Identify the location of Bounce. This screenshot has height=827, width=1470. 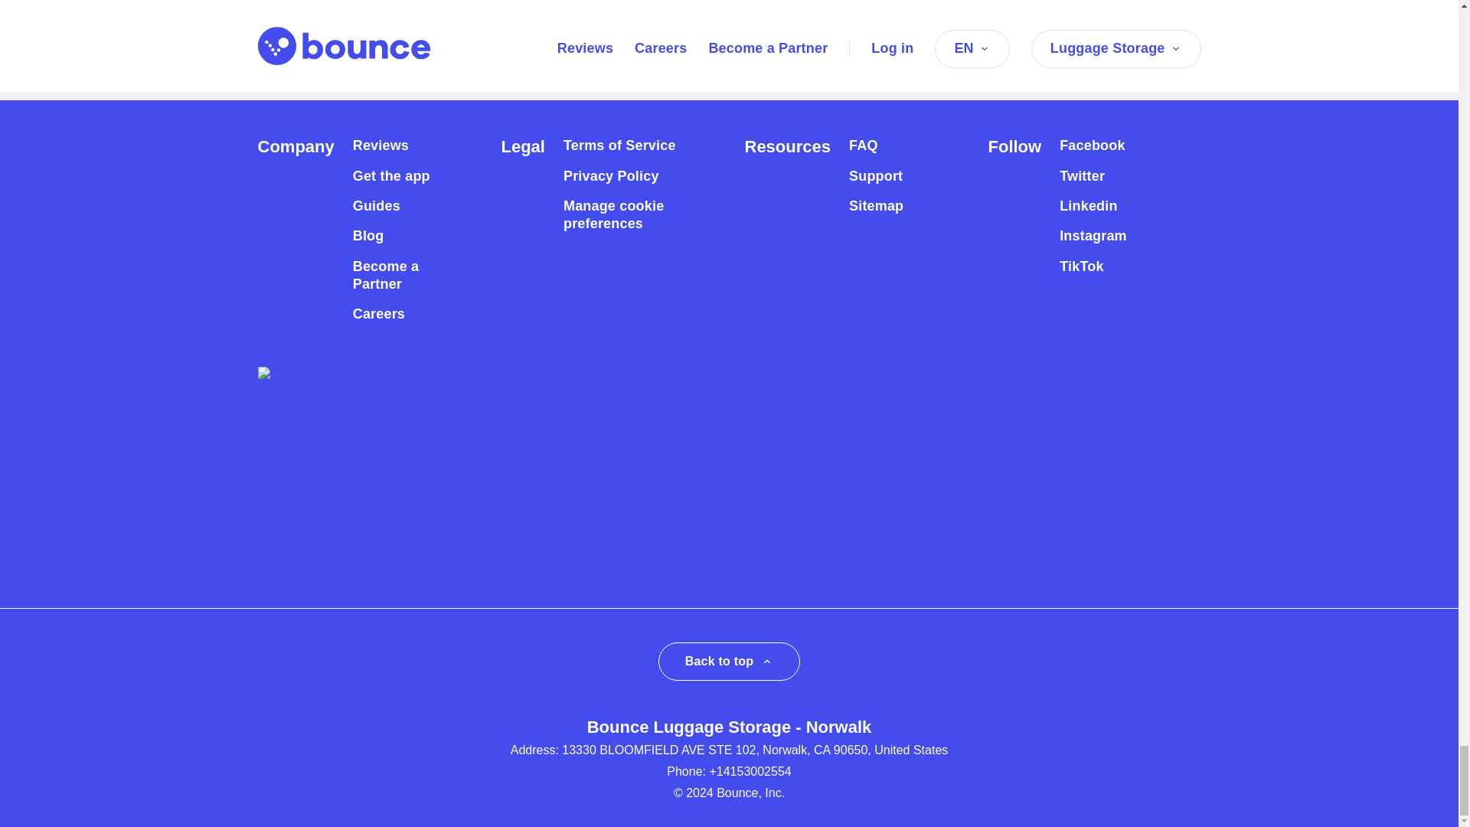
(283, 73).